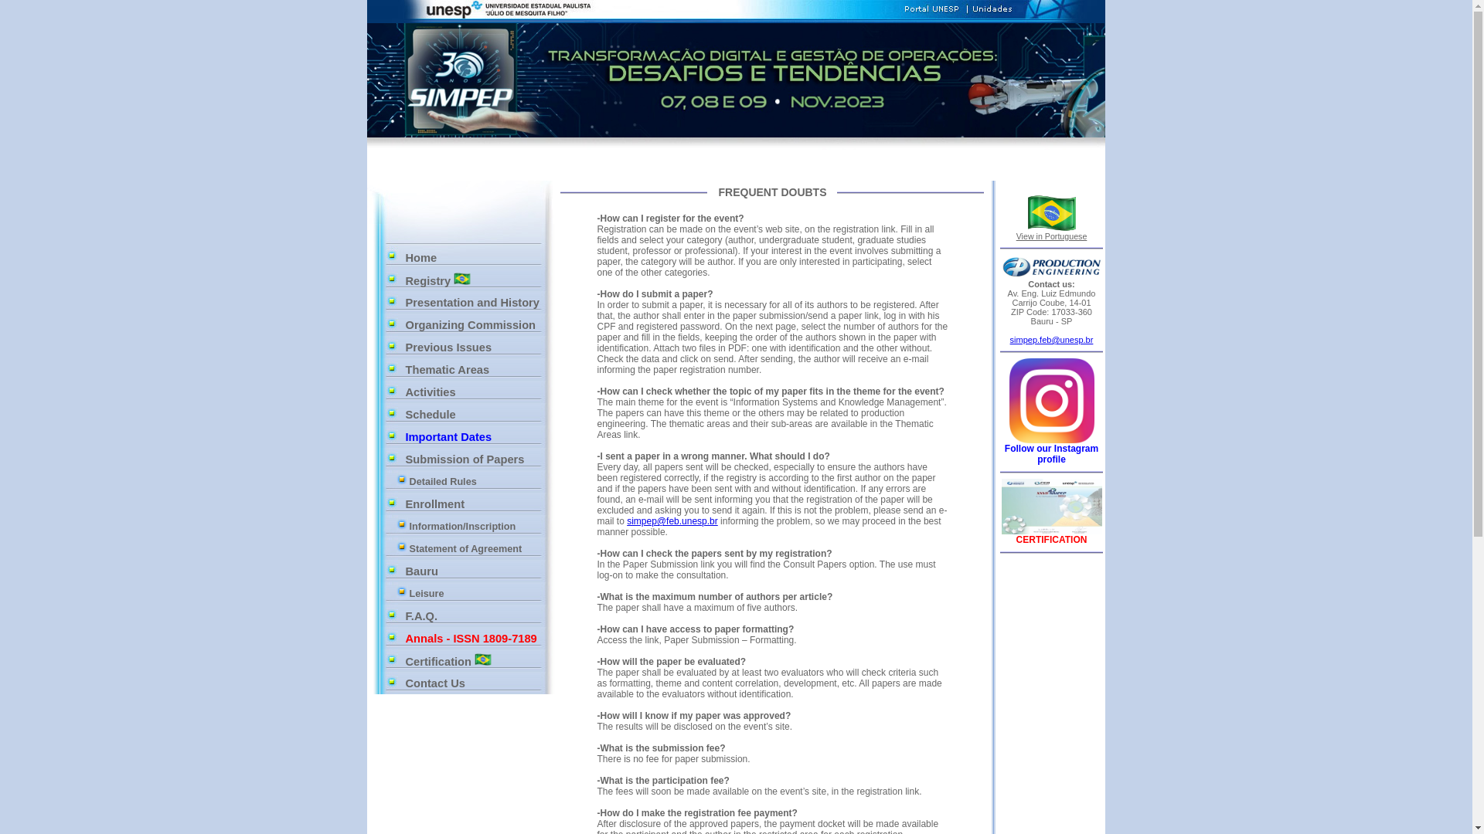 Image resolution: width=1484 pixels, height=834 pixels. What do you see at coordinates (1051, 449) in the screenshot?
I see `Follow our Instagram profile` at bounding box center [1051, 449].